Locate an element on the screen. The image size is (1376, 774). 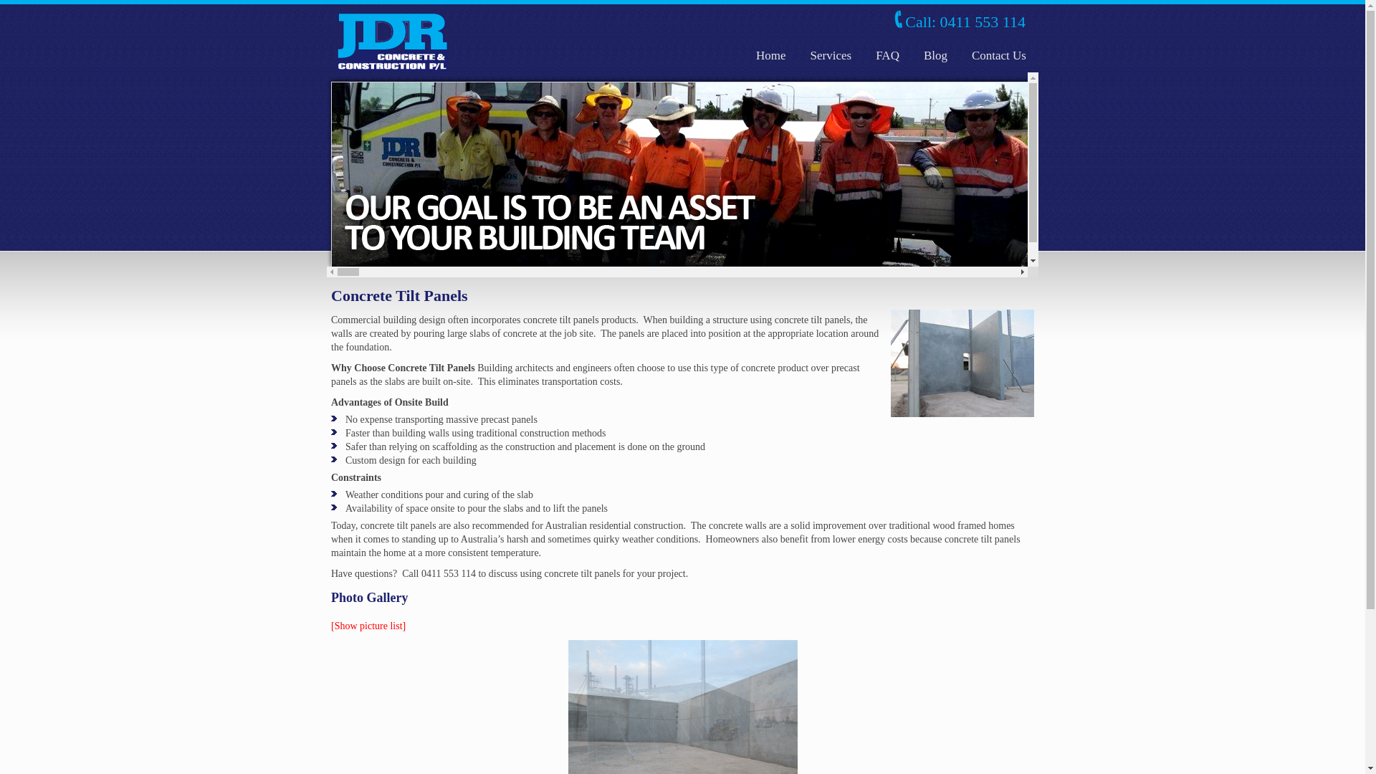
Home is located at coordinates (771, 56).